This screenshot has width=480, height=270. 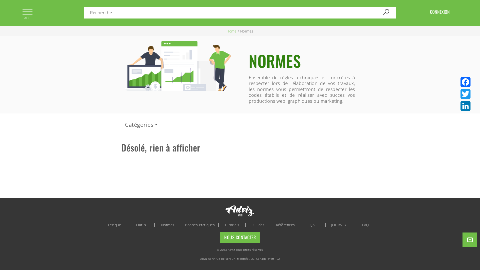 I want to click on NOUS CONTACTER, so click(x=240, y=237).